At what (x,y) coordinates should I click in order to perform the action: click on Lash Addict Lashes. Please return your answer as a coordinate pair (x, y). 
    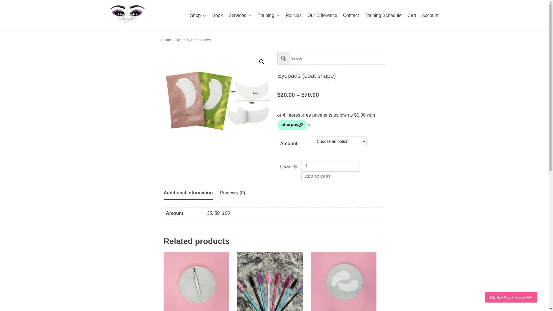
    Looking at the image, I should click on (127, 16).